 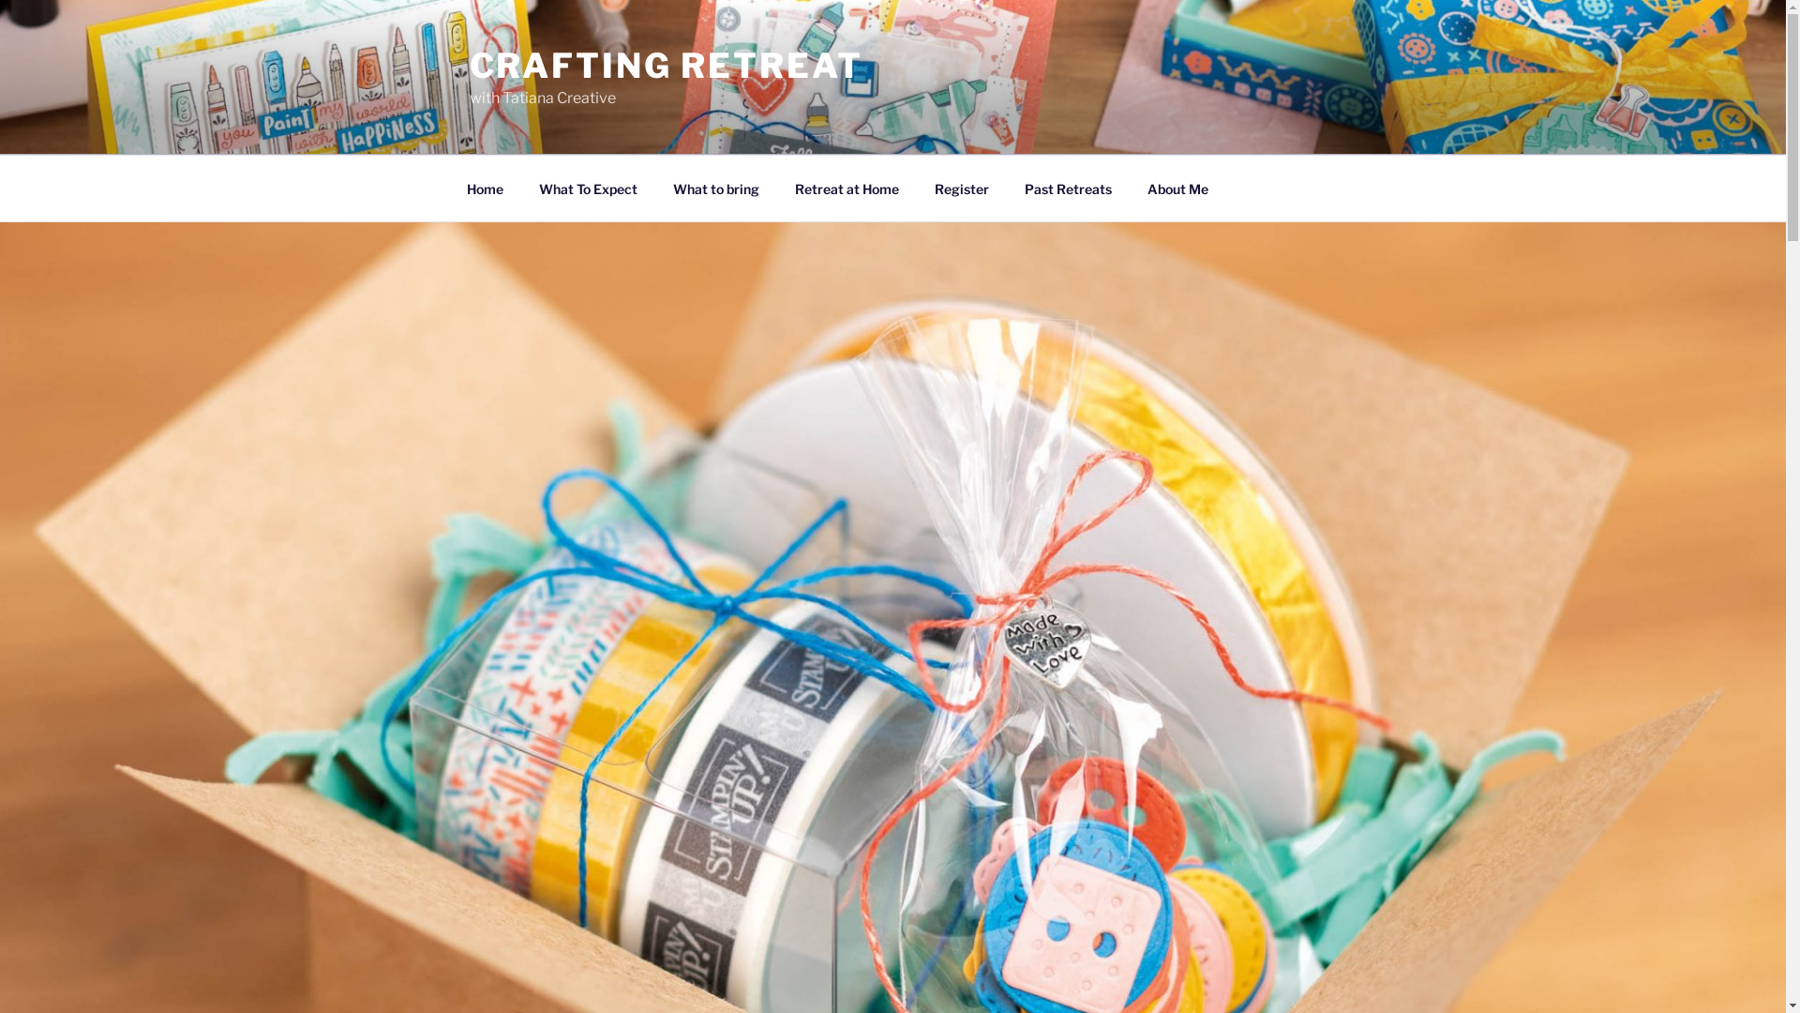 What do you see at coordinates (962, 188) in the screenshot?
I see `Register` at bounding box center [962, 188].